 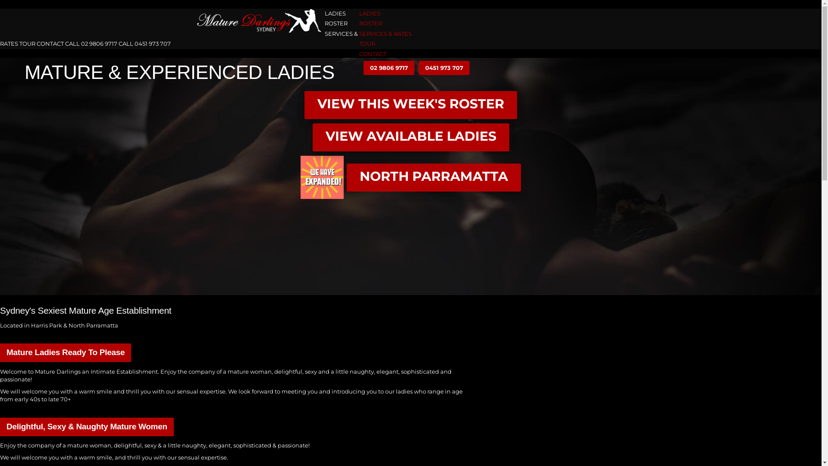 I want to click on SERVICES & RATES, so click(x=385, y=34).